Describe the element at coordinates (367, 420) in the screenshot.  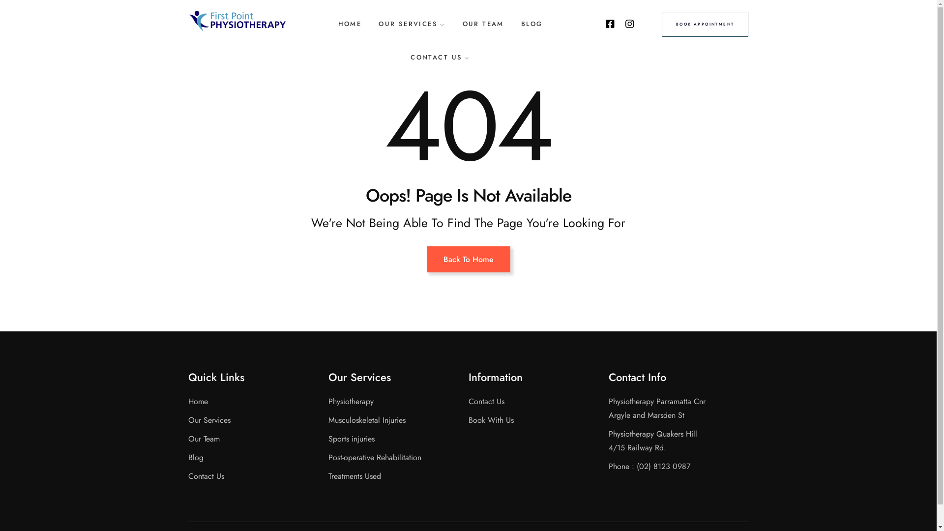
I see `Musculoskeletal Injuries` at that location.